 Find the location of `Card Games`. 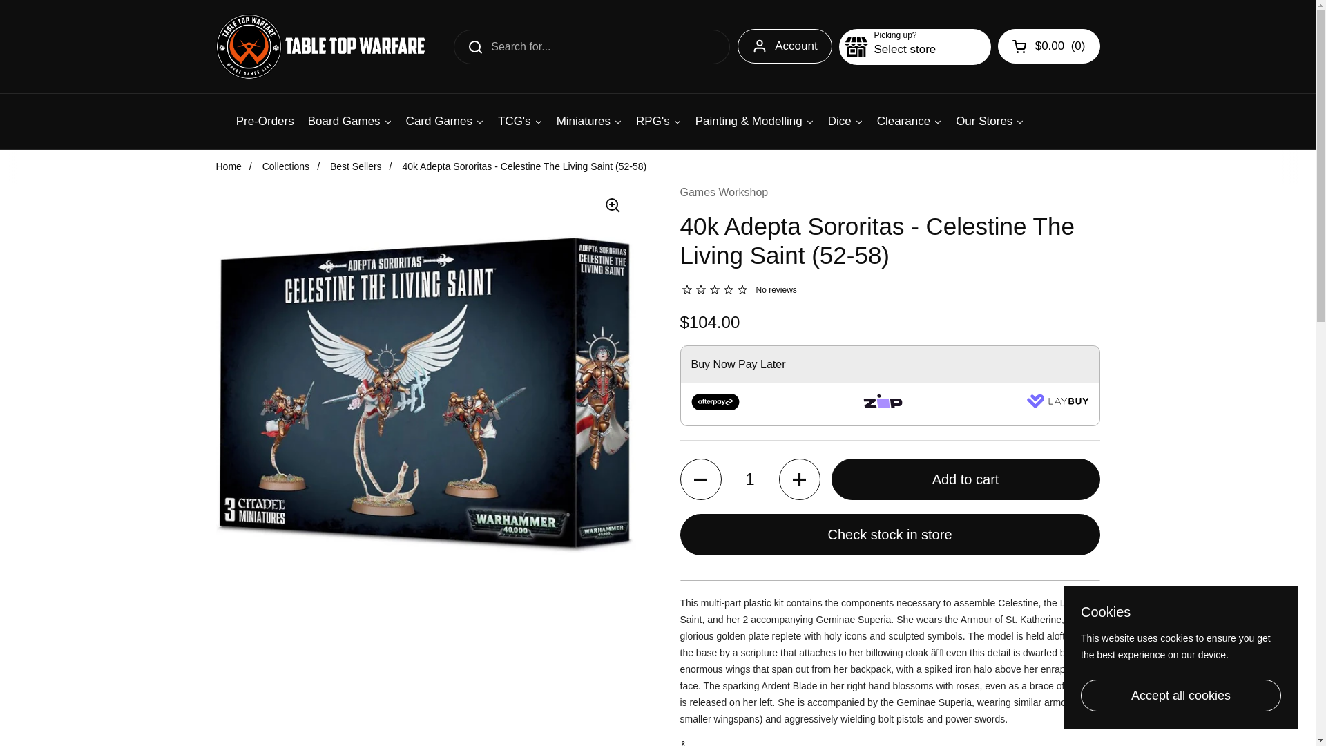

Card Games is located at coordinates (445, 122).